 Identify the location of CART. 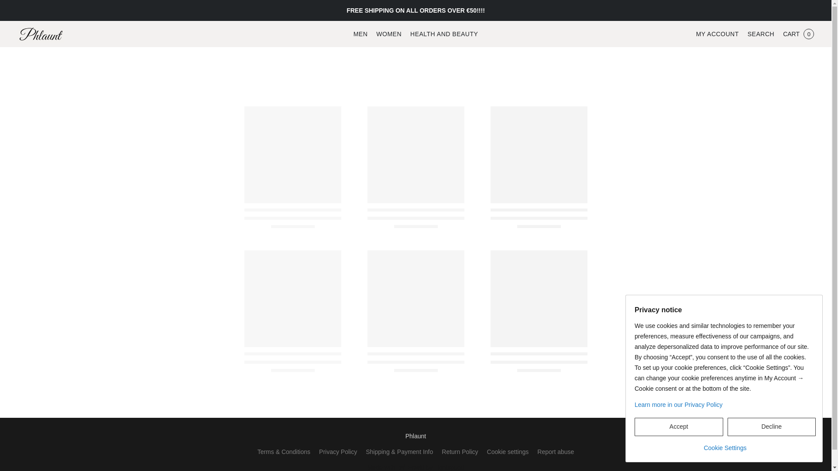
(798, 34).